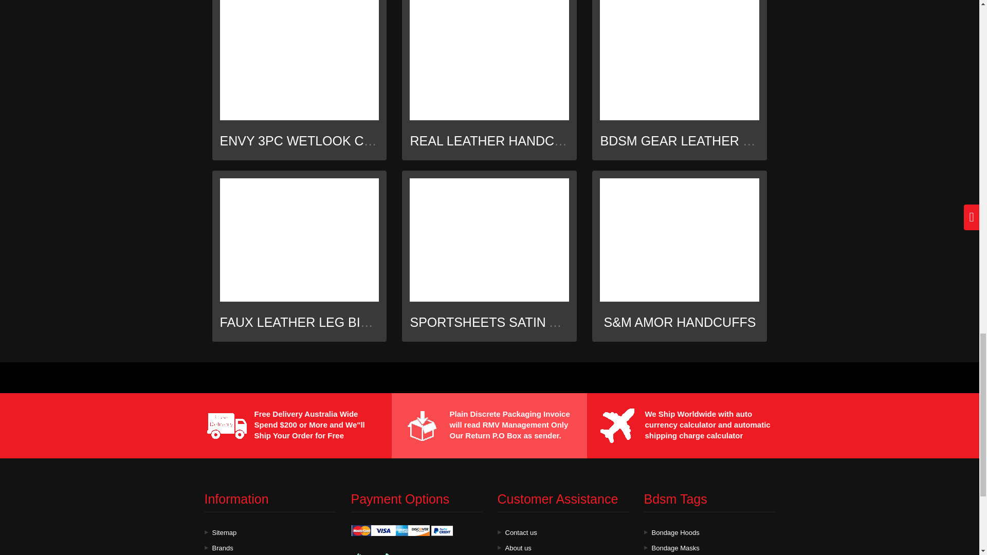 This screenshot has height=555, width=987. Describe the element at coordinates (498, 141) in the screenshot. I see `REAL LEATHER HANDCUFFS` at that location.